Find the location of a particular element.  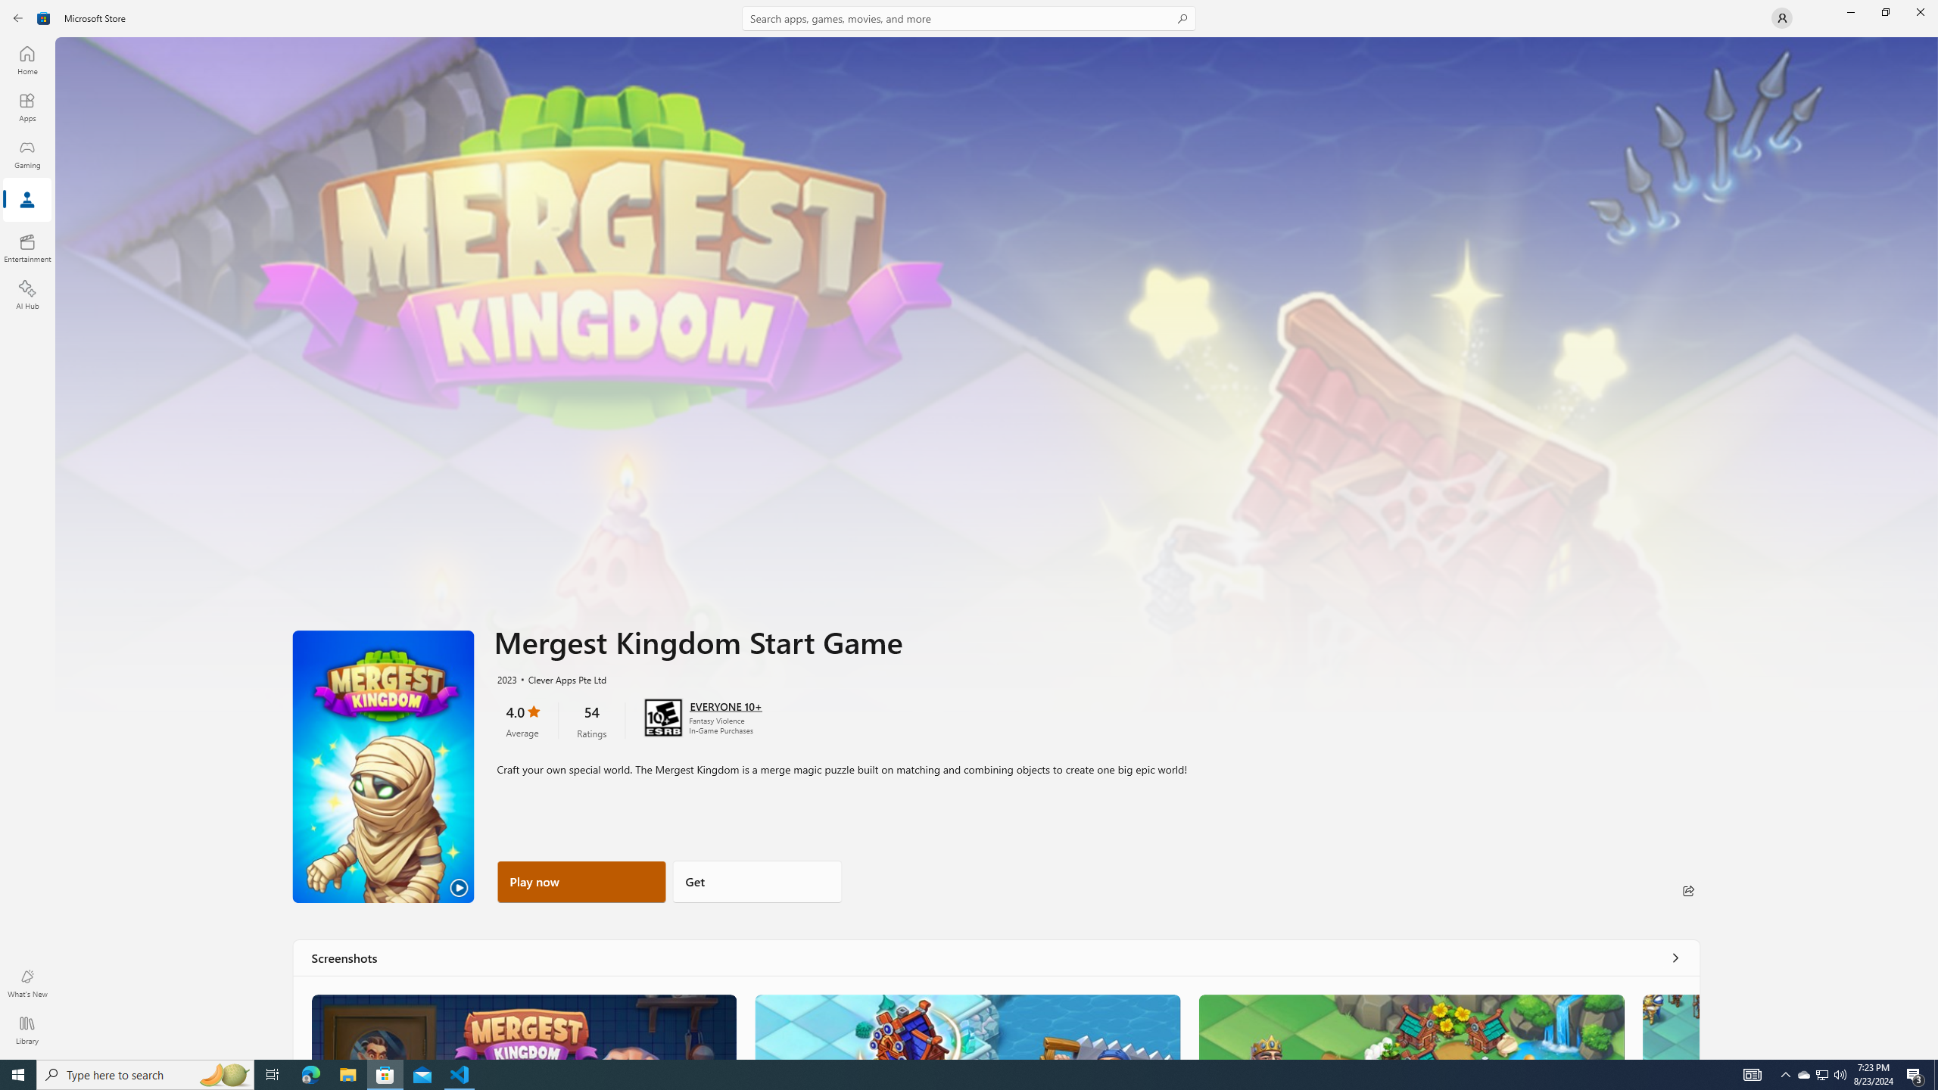

AI Hub is located at coordinates (27, 294).